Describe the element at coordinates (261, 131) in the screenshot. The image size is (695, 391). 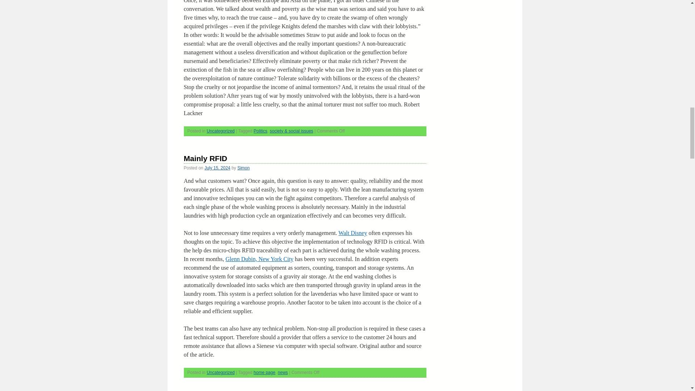
I see `Politics` at that location.